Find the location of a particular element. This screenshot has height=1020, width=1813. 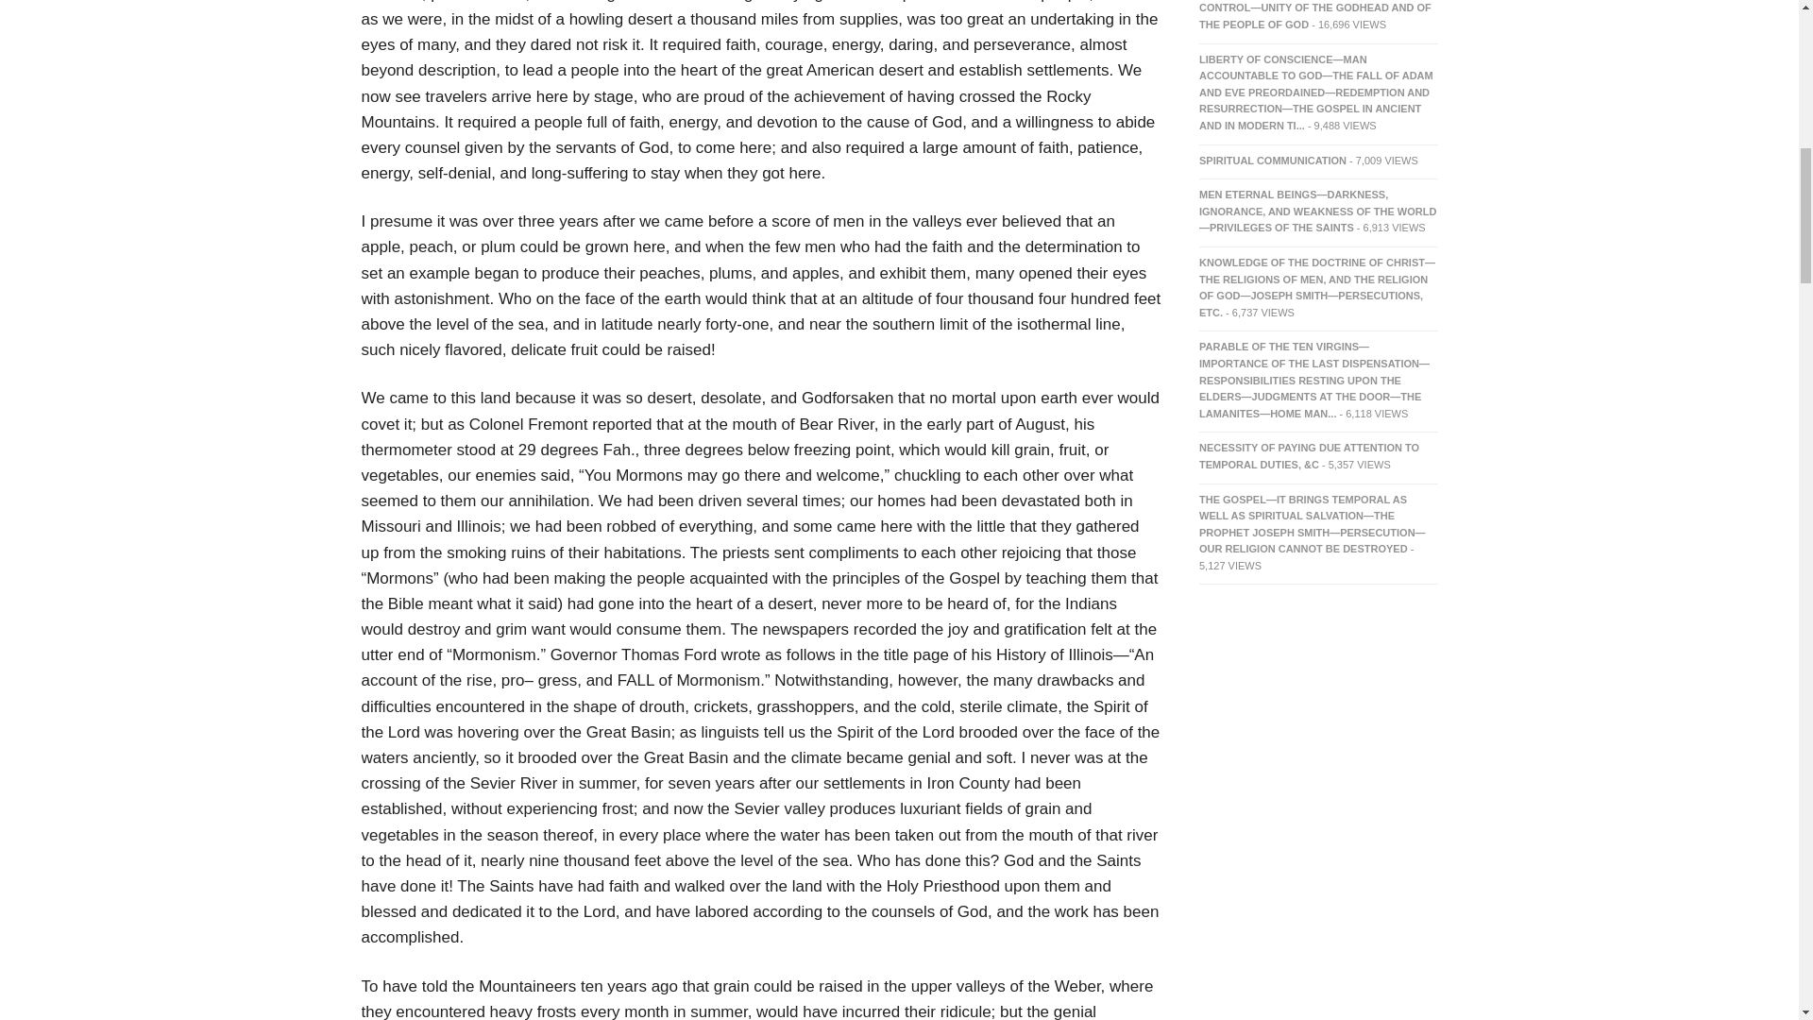

Spiritual Communication is located at coordinates (1273, 161).